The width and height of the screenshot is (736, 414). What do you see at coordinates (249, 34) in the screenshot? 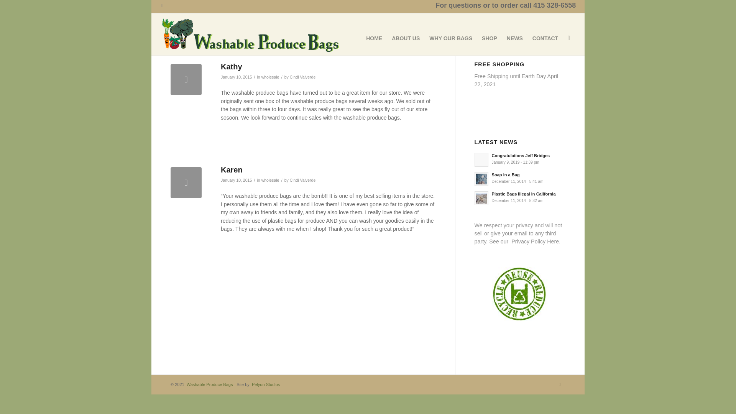
I see `logo-larger-char` at bounding box center [249, 34].